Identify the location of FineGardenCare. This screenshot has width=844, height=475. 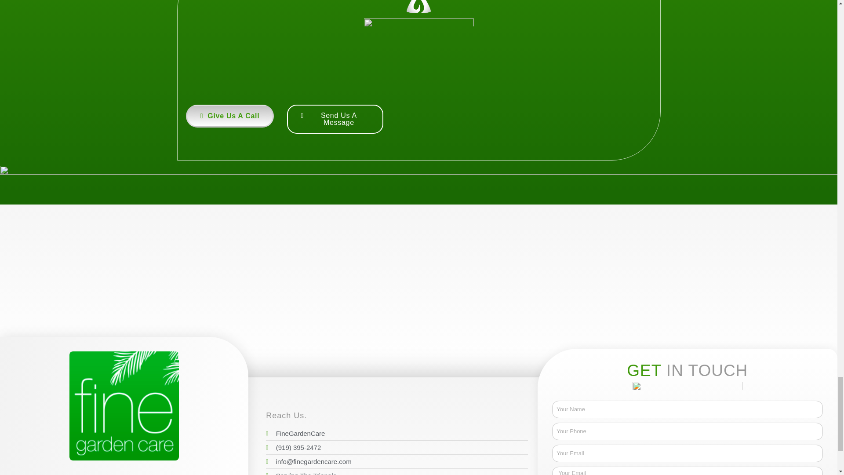
(397, 434).